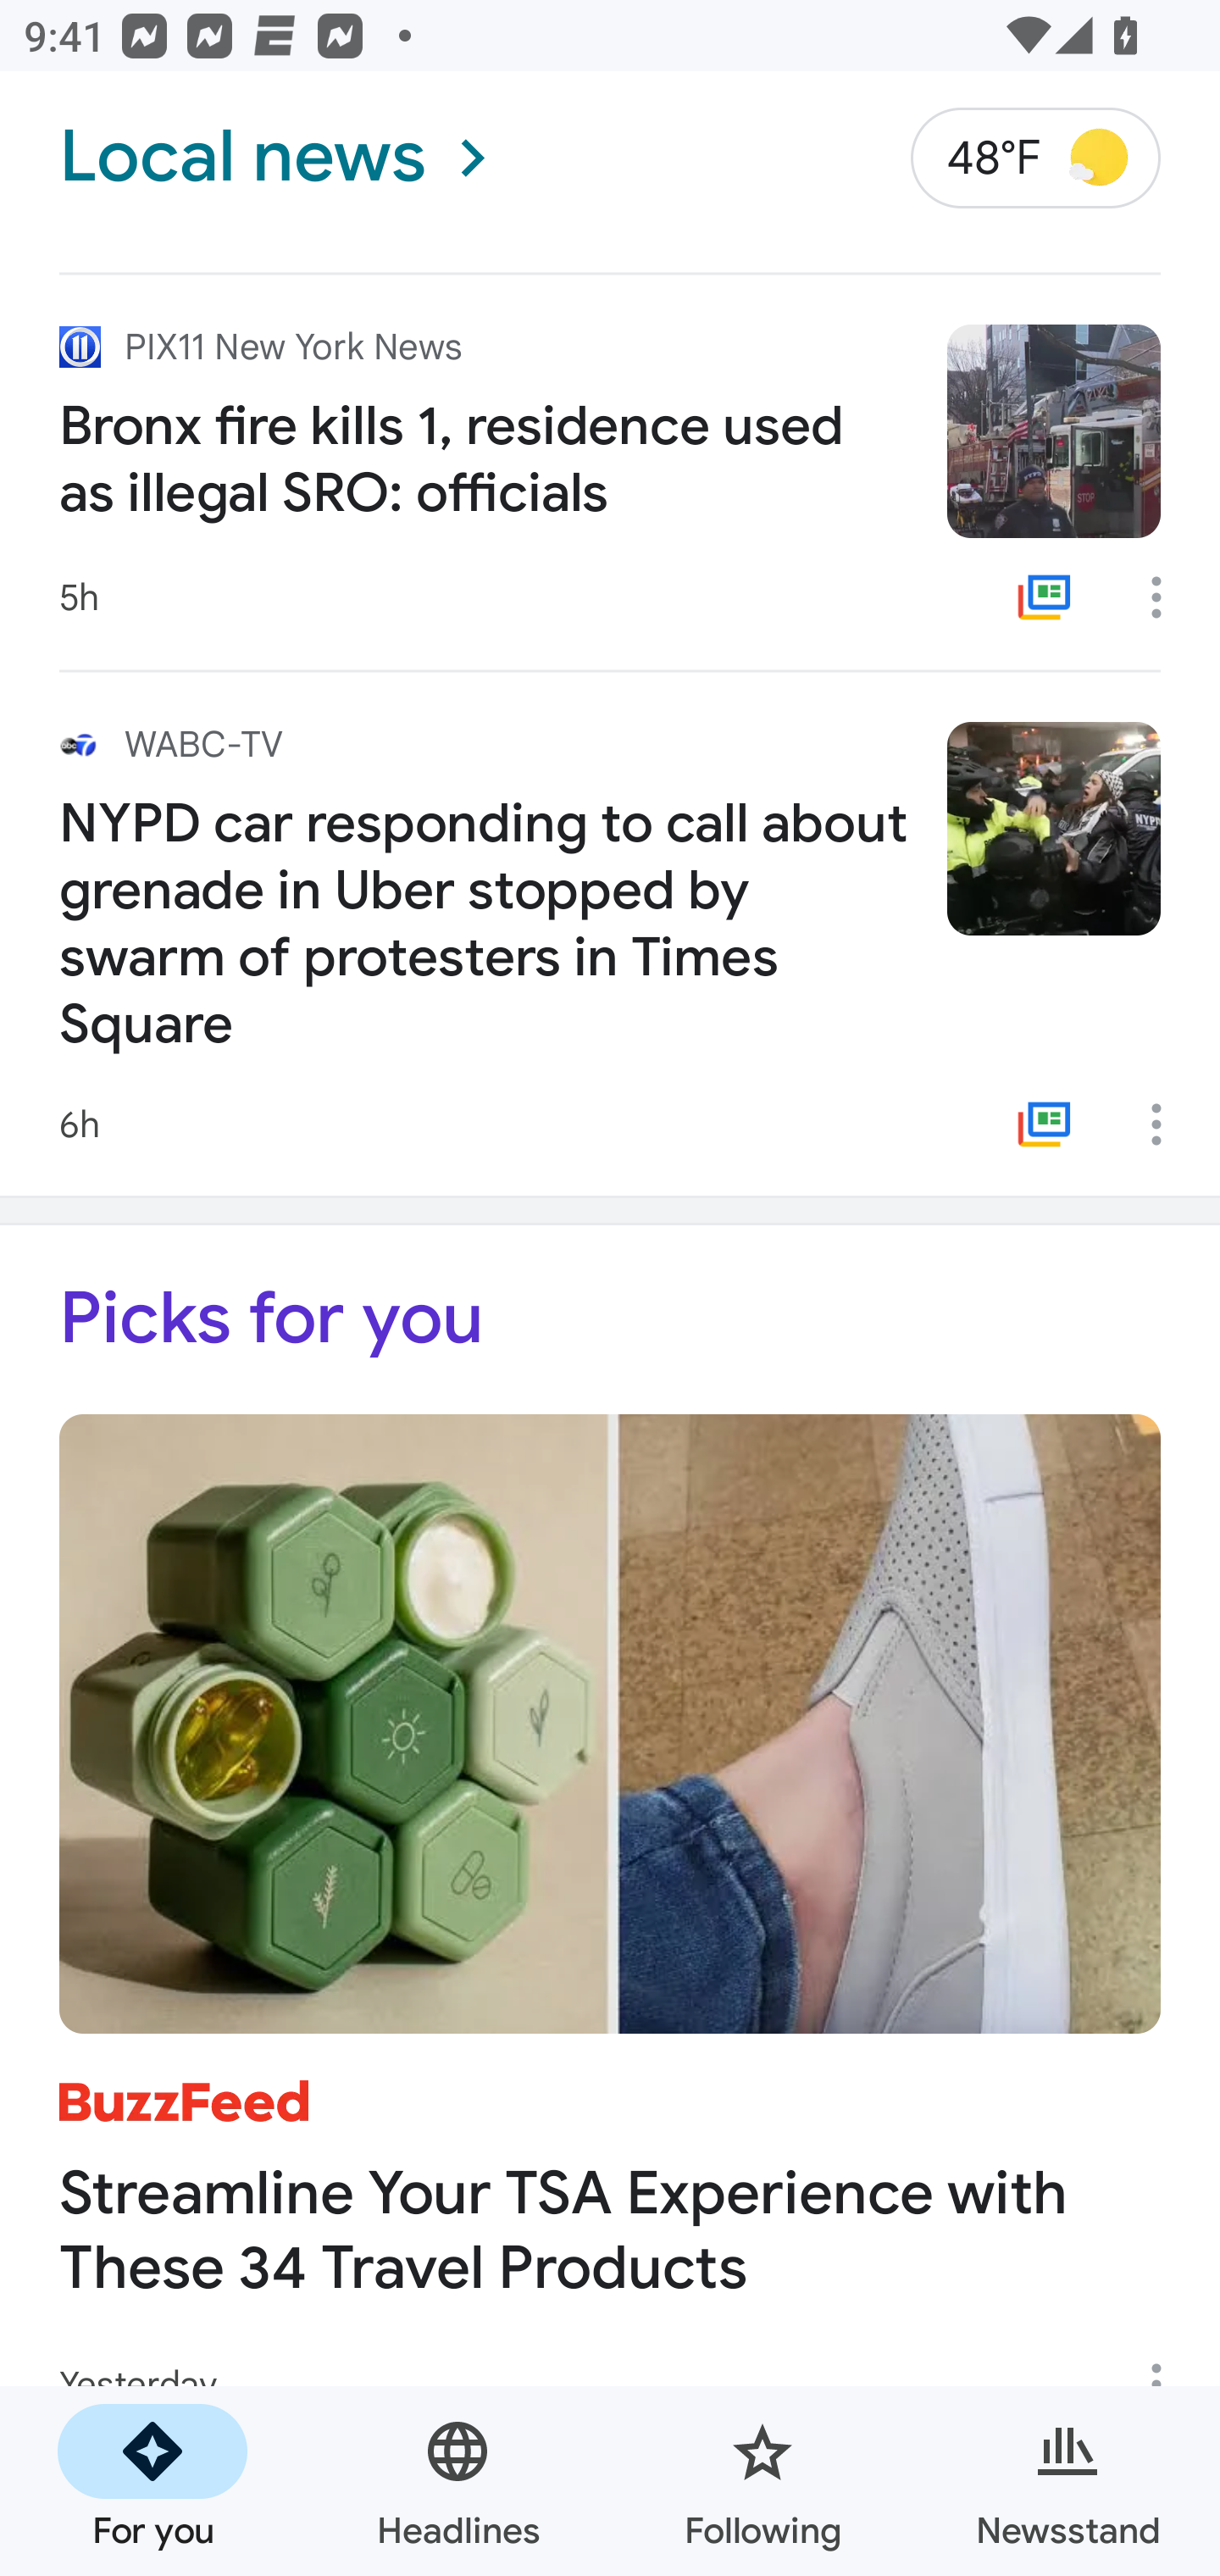 This screenshot has width=1220, height=2576. I want to click on More options, so click(1167, 1124).